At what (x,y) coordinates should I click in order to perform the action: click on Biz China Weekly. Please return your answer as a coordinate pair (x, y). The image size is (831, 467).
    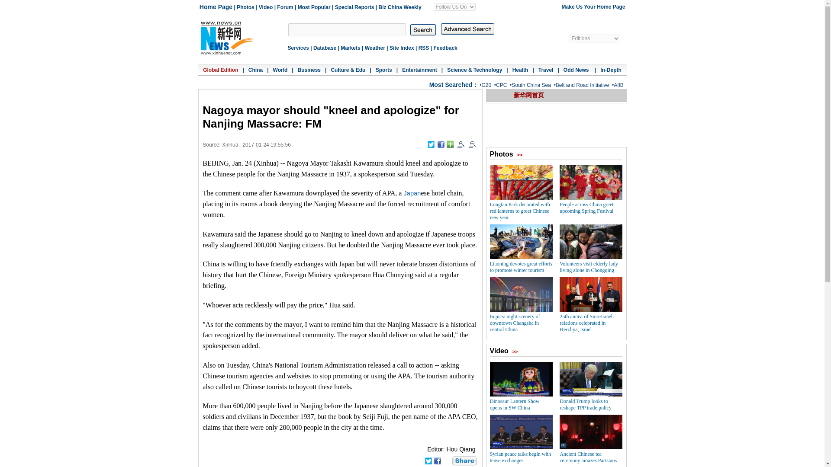
    Looking at the image, I should click on (399, 7).